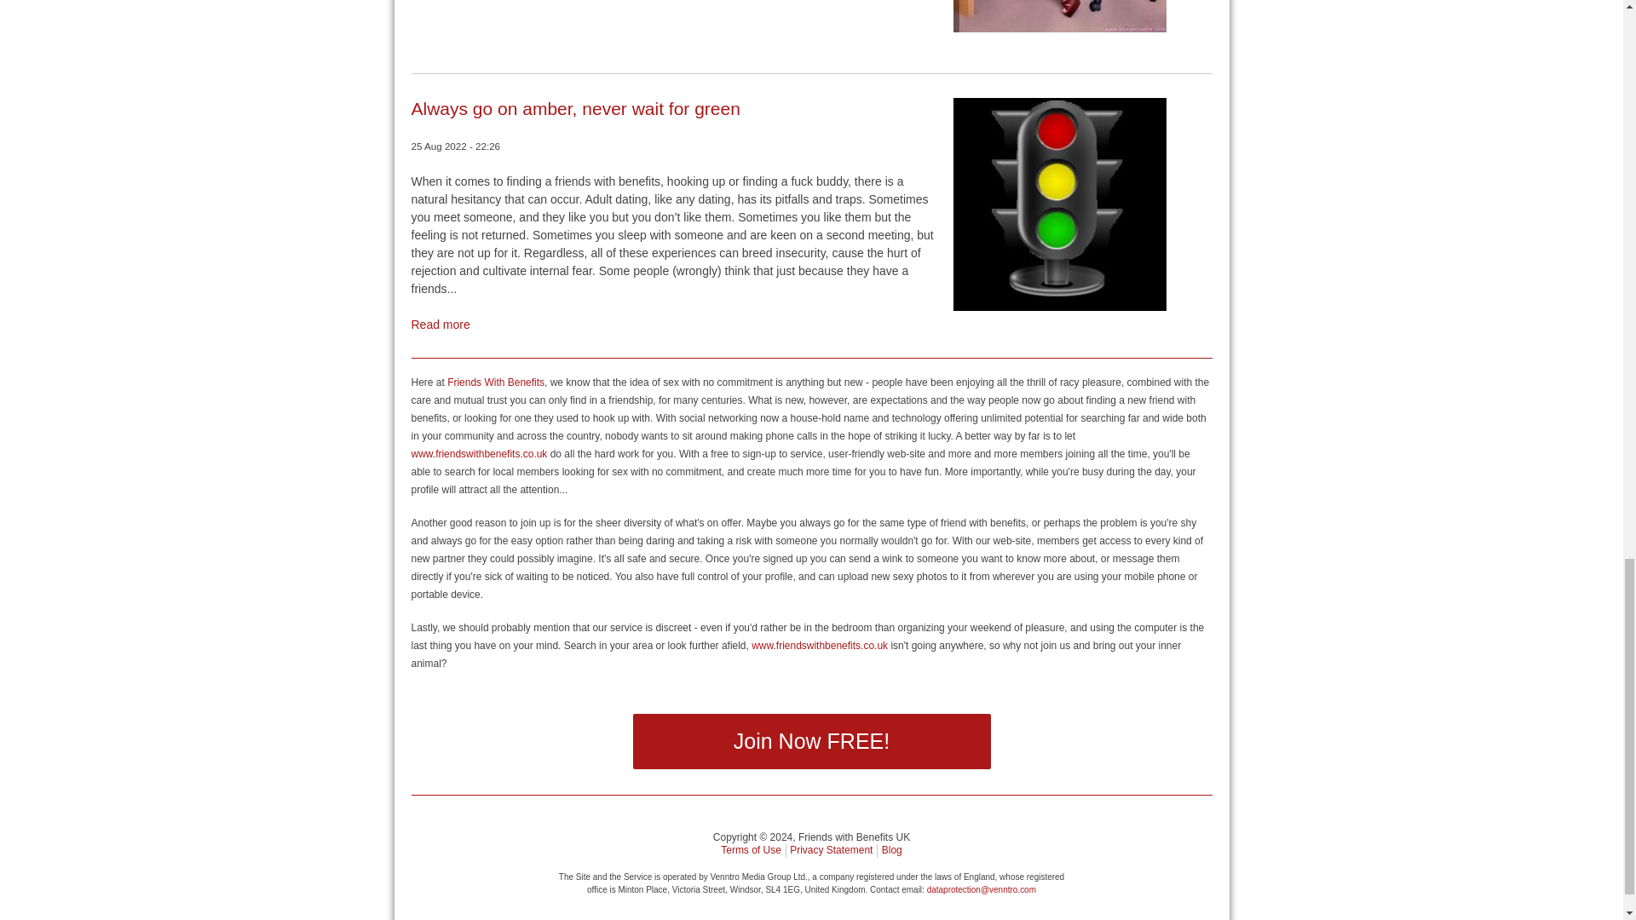 The width and height of the screenshot is (1636, 920). What do you see at coordinates (831, 850) in the screenshot?
I see `Privacy Statement` at bounding box center [831, 850].